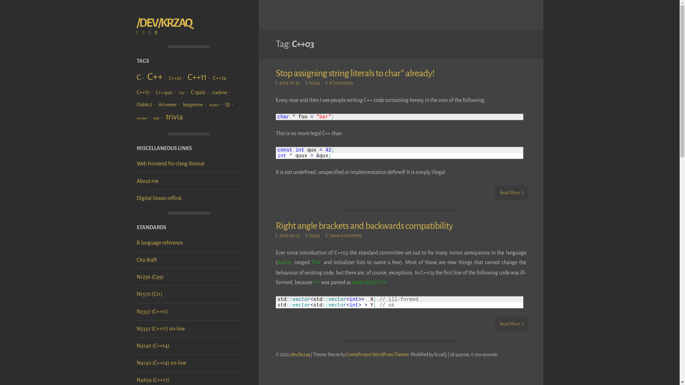 Image resolution: width=685 pixels, height=385 pixels. What do you see at coordinates (159, 198) in the screenshot?
I see `Digital Ocean reflink` at bounding box center [159, 198].